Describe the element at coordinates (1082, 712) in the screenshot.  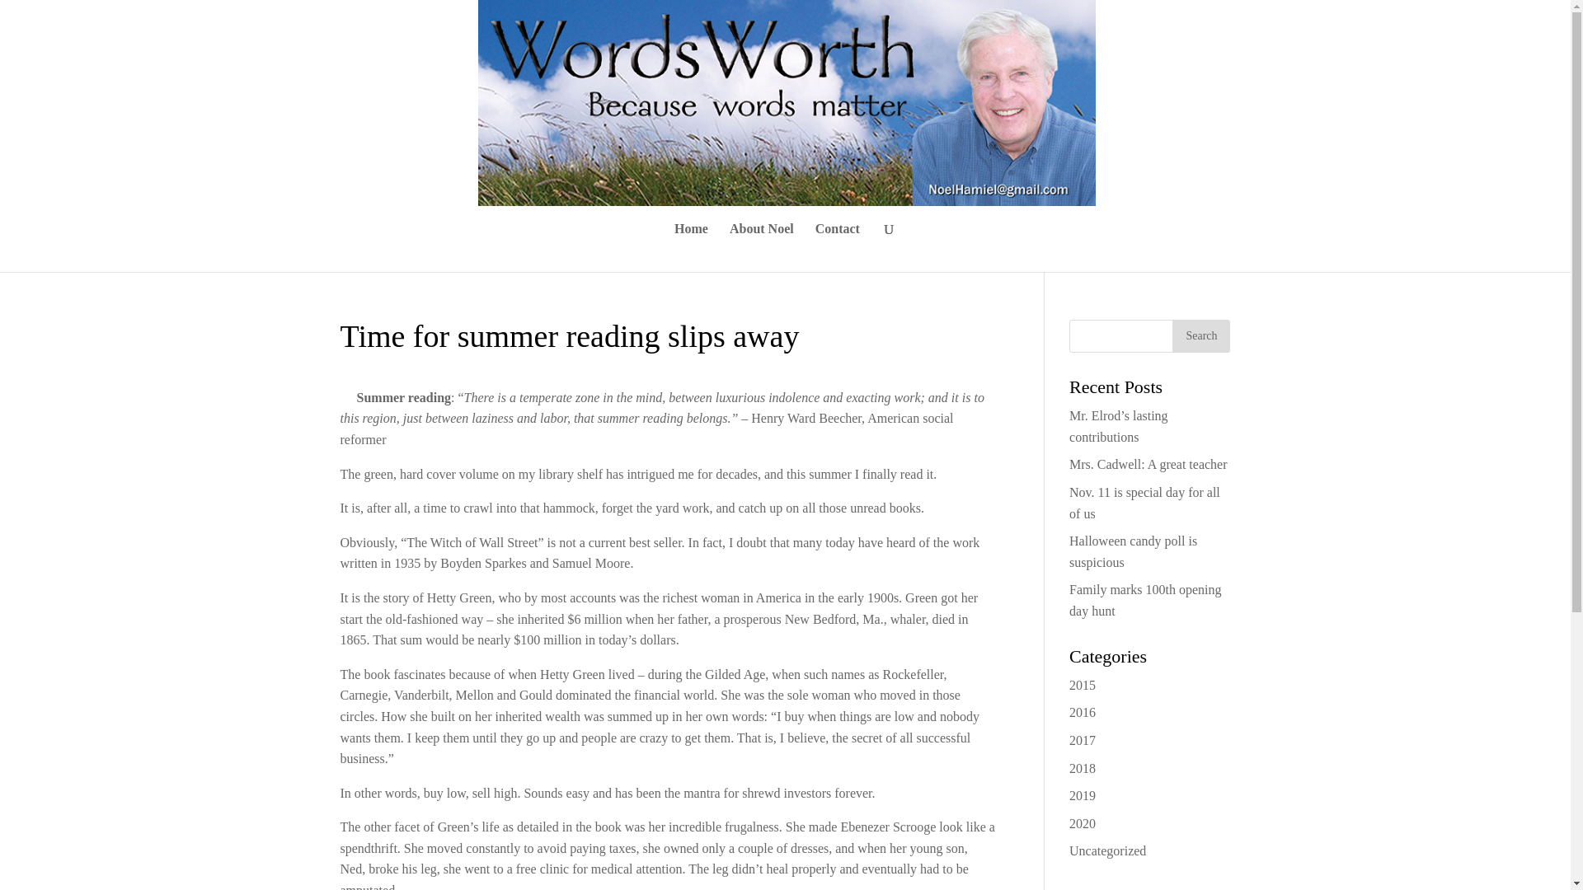
I see `2016` at that location.